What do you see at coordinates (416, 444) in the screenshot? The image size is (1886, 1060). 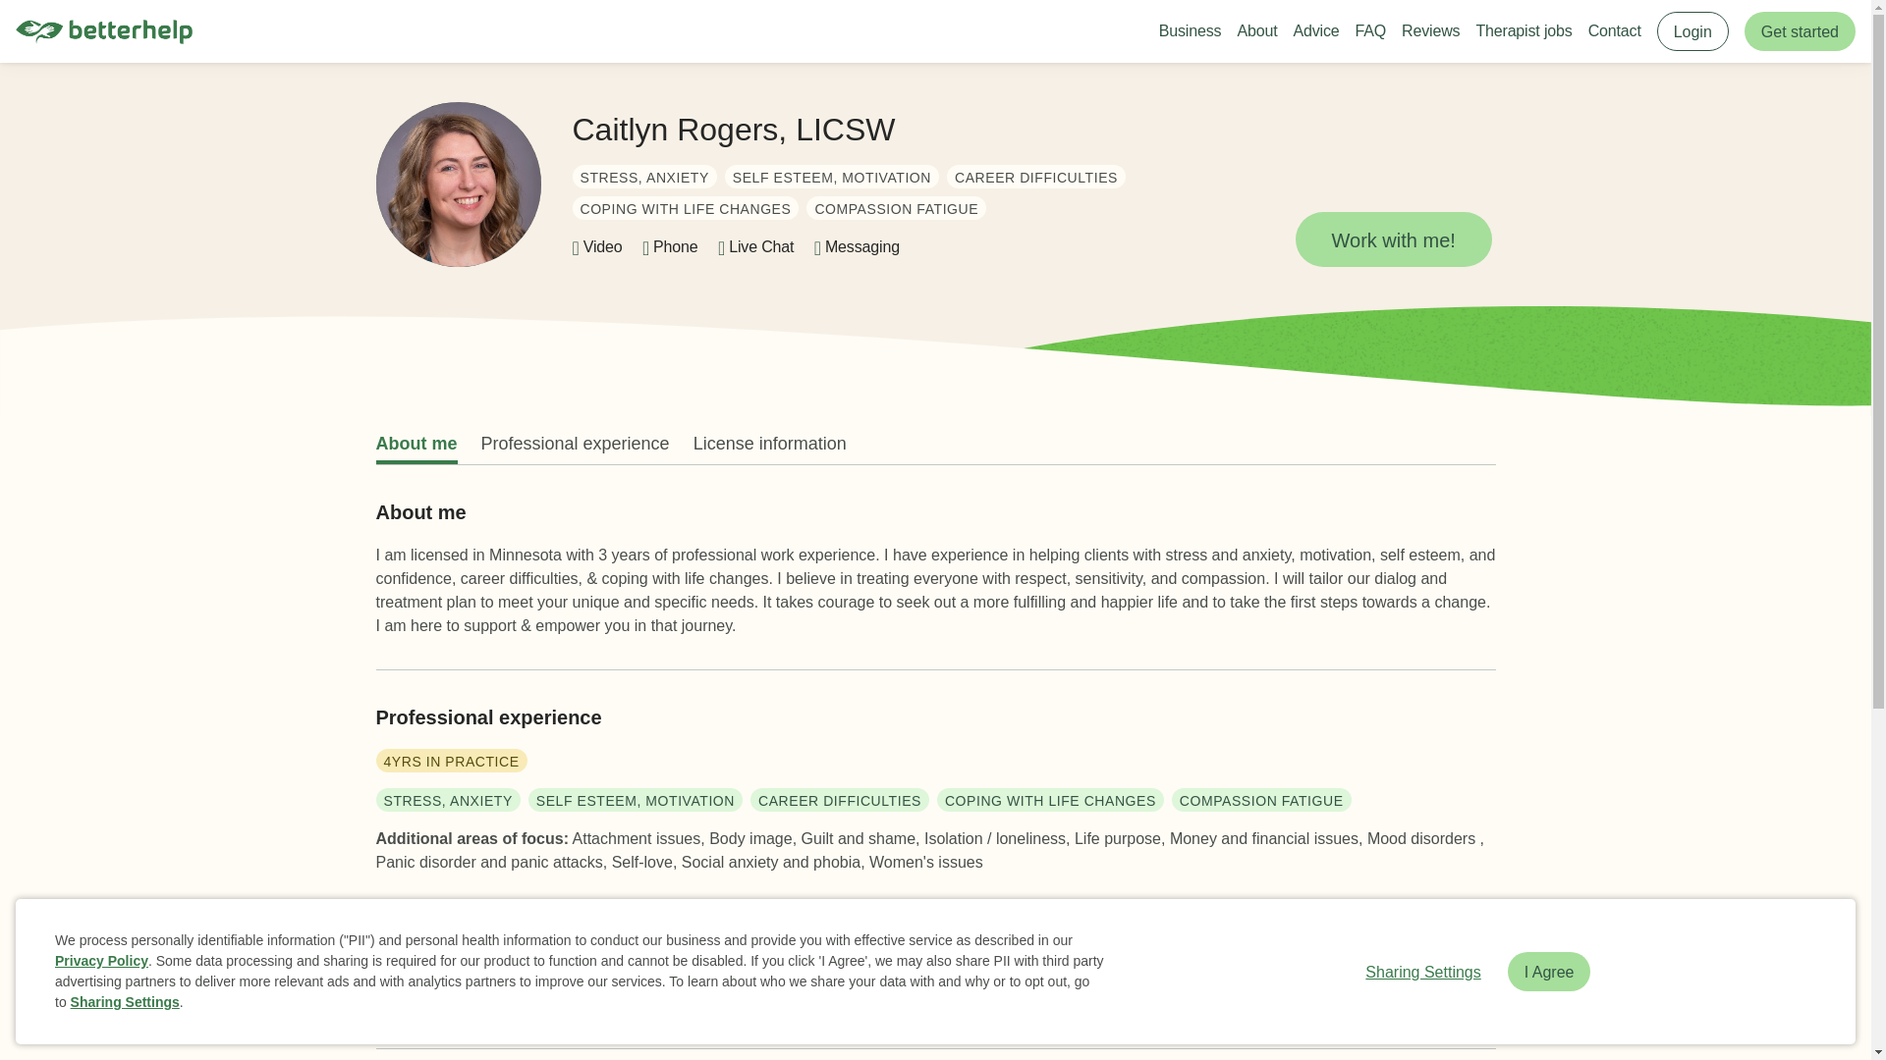 I see `About me` at bounding box center [416, 444].